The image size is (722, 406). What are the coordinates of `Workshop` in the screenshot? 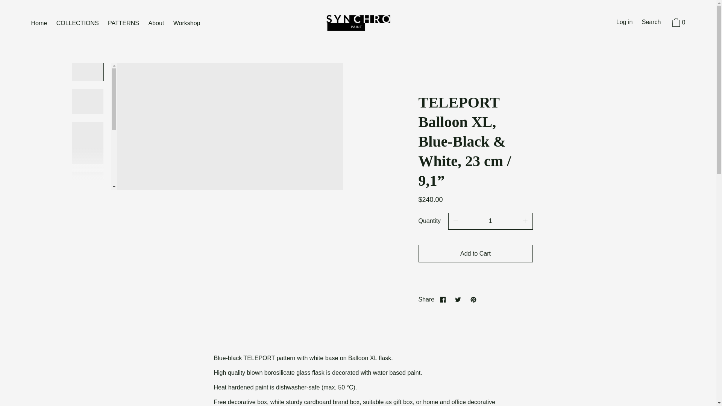 It's located at (187, 23).